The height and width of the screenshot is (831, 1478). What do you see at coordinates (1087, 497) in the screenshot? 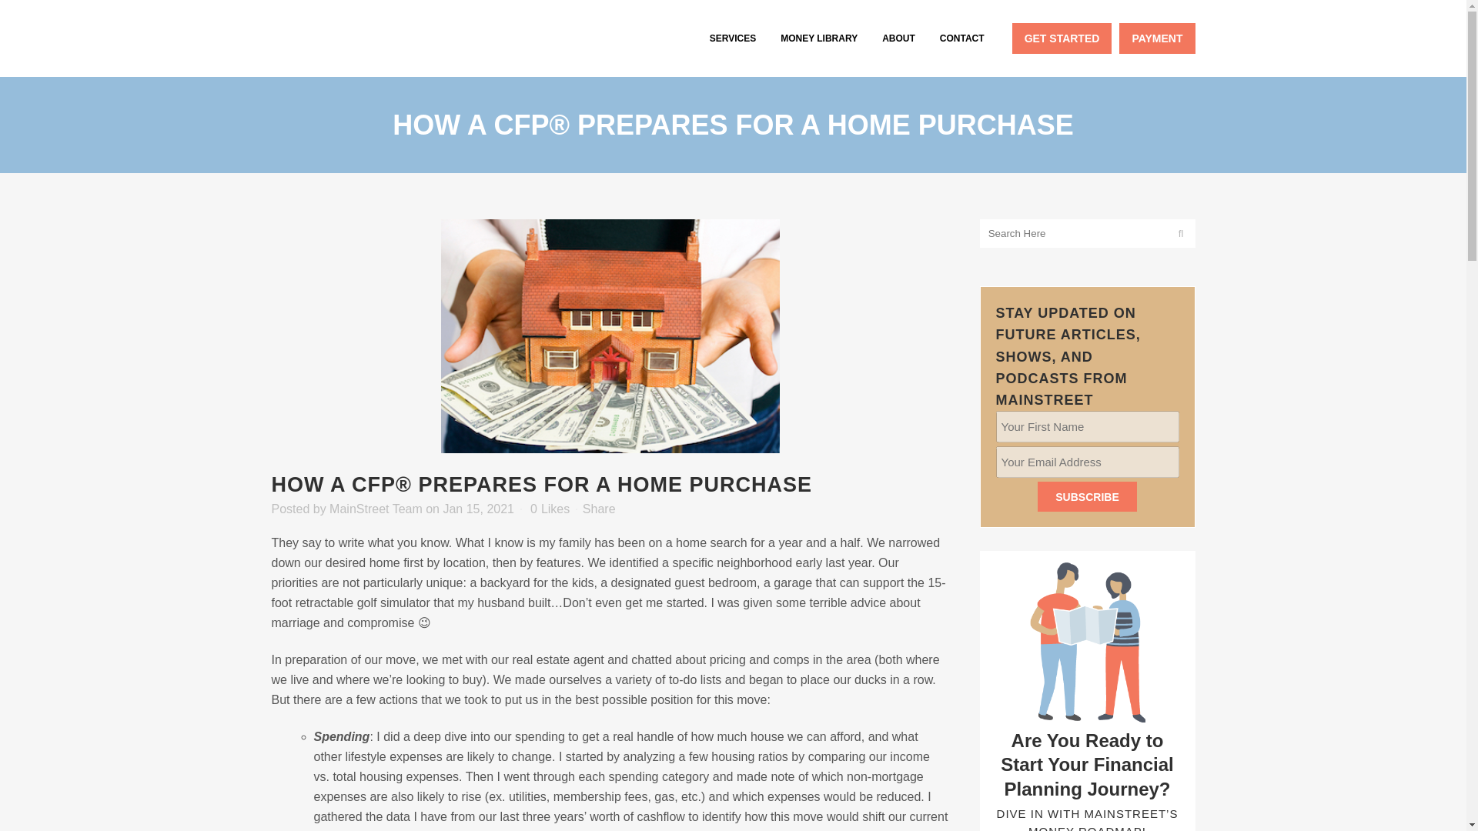
I see `Subscribe` at bounding box center [1087, 497].